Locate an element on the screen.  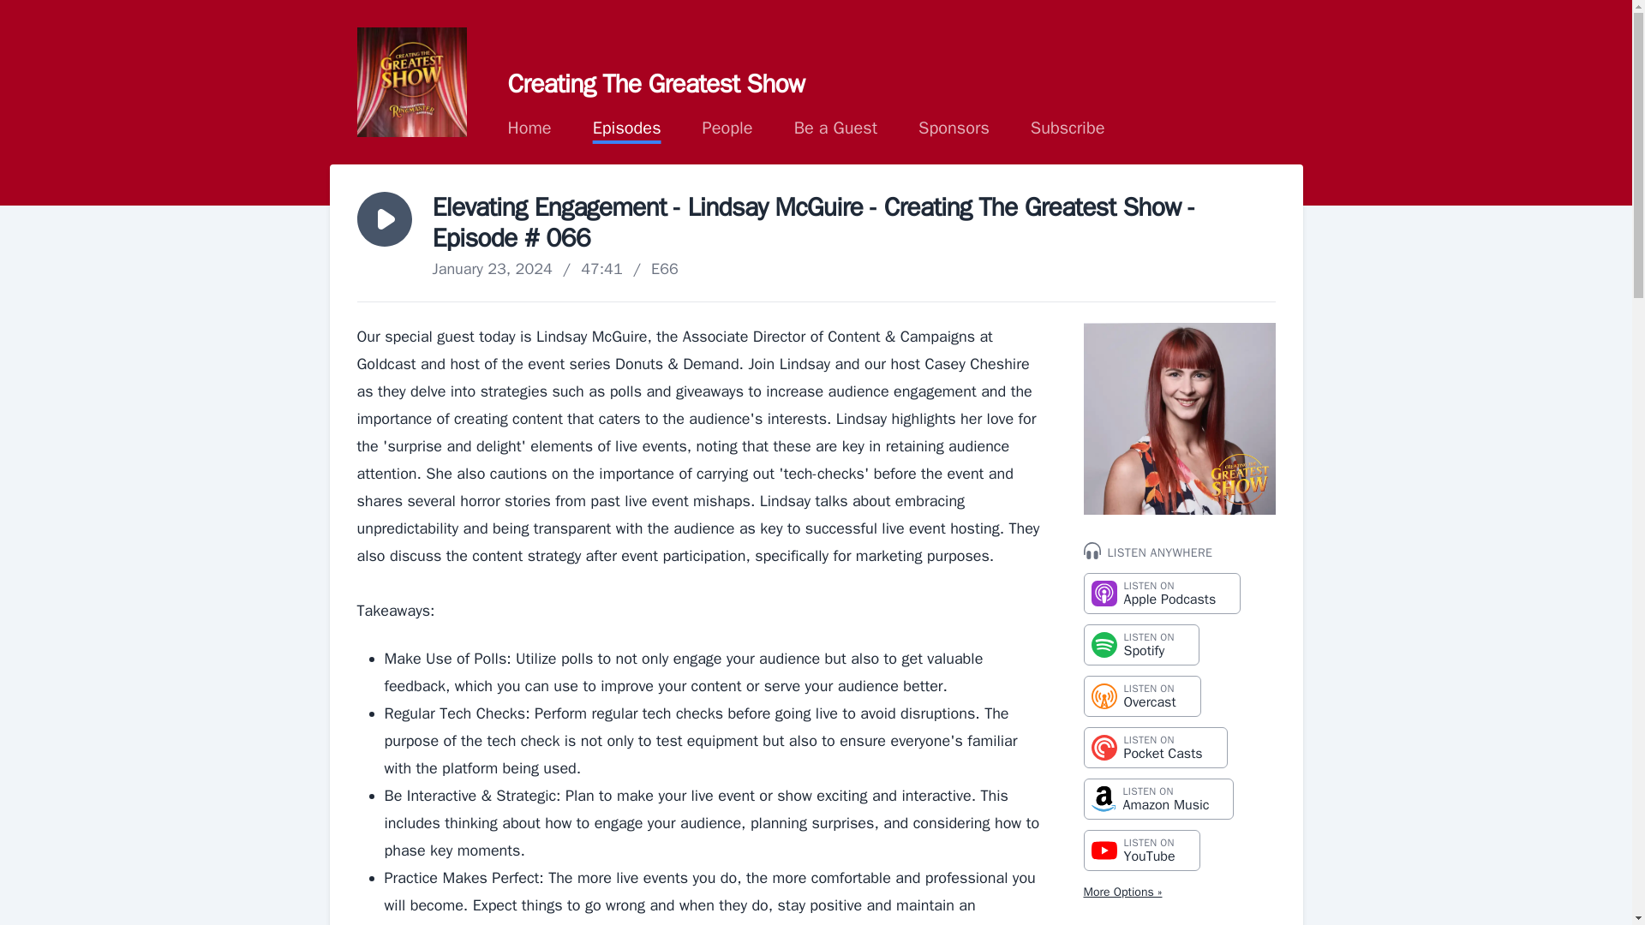
Home is located at coordinates (1158, 798).